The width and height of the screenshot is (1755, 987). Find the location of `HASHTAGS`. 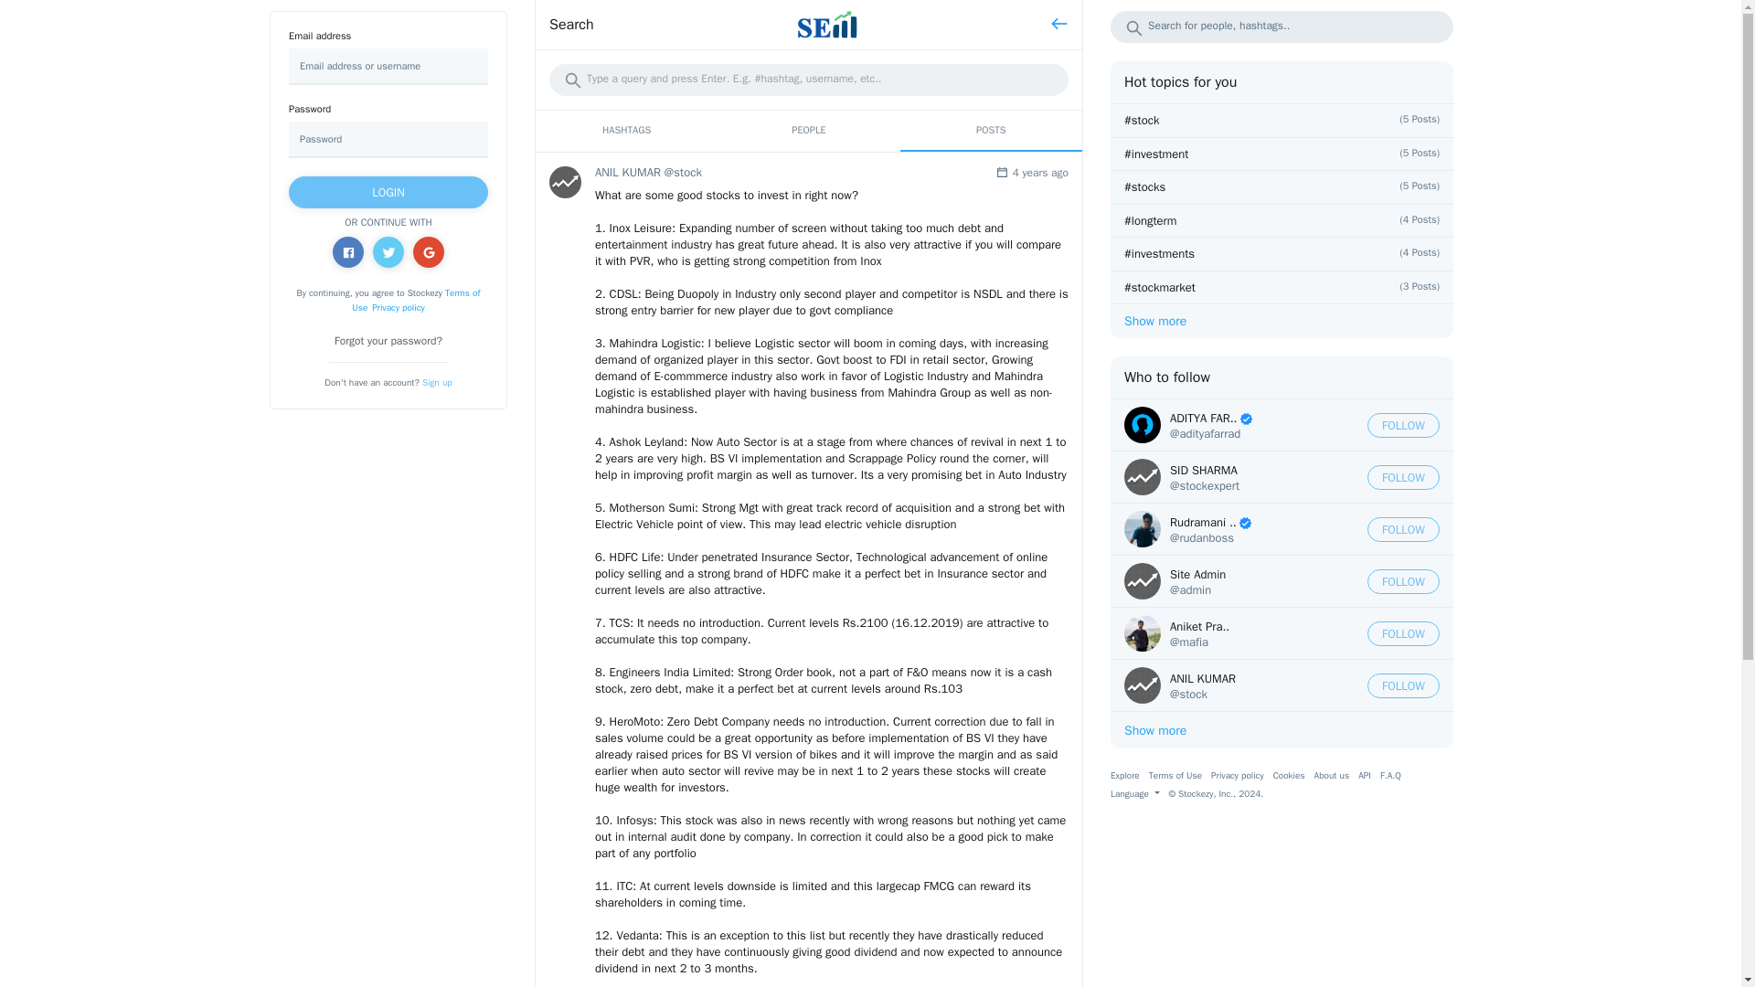

HASHTAGS is located at coordinates (626, 130).